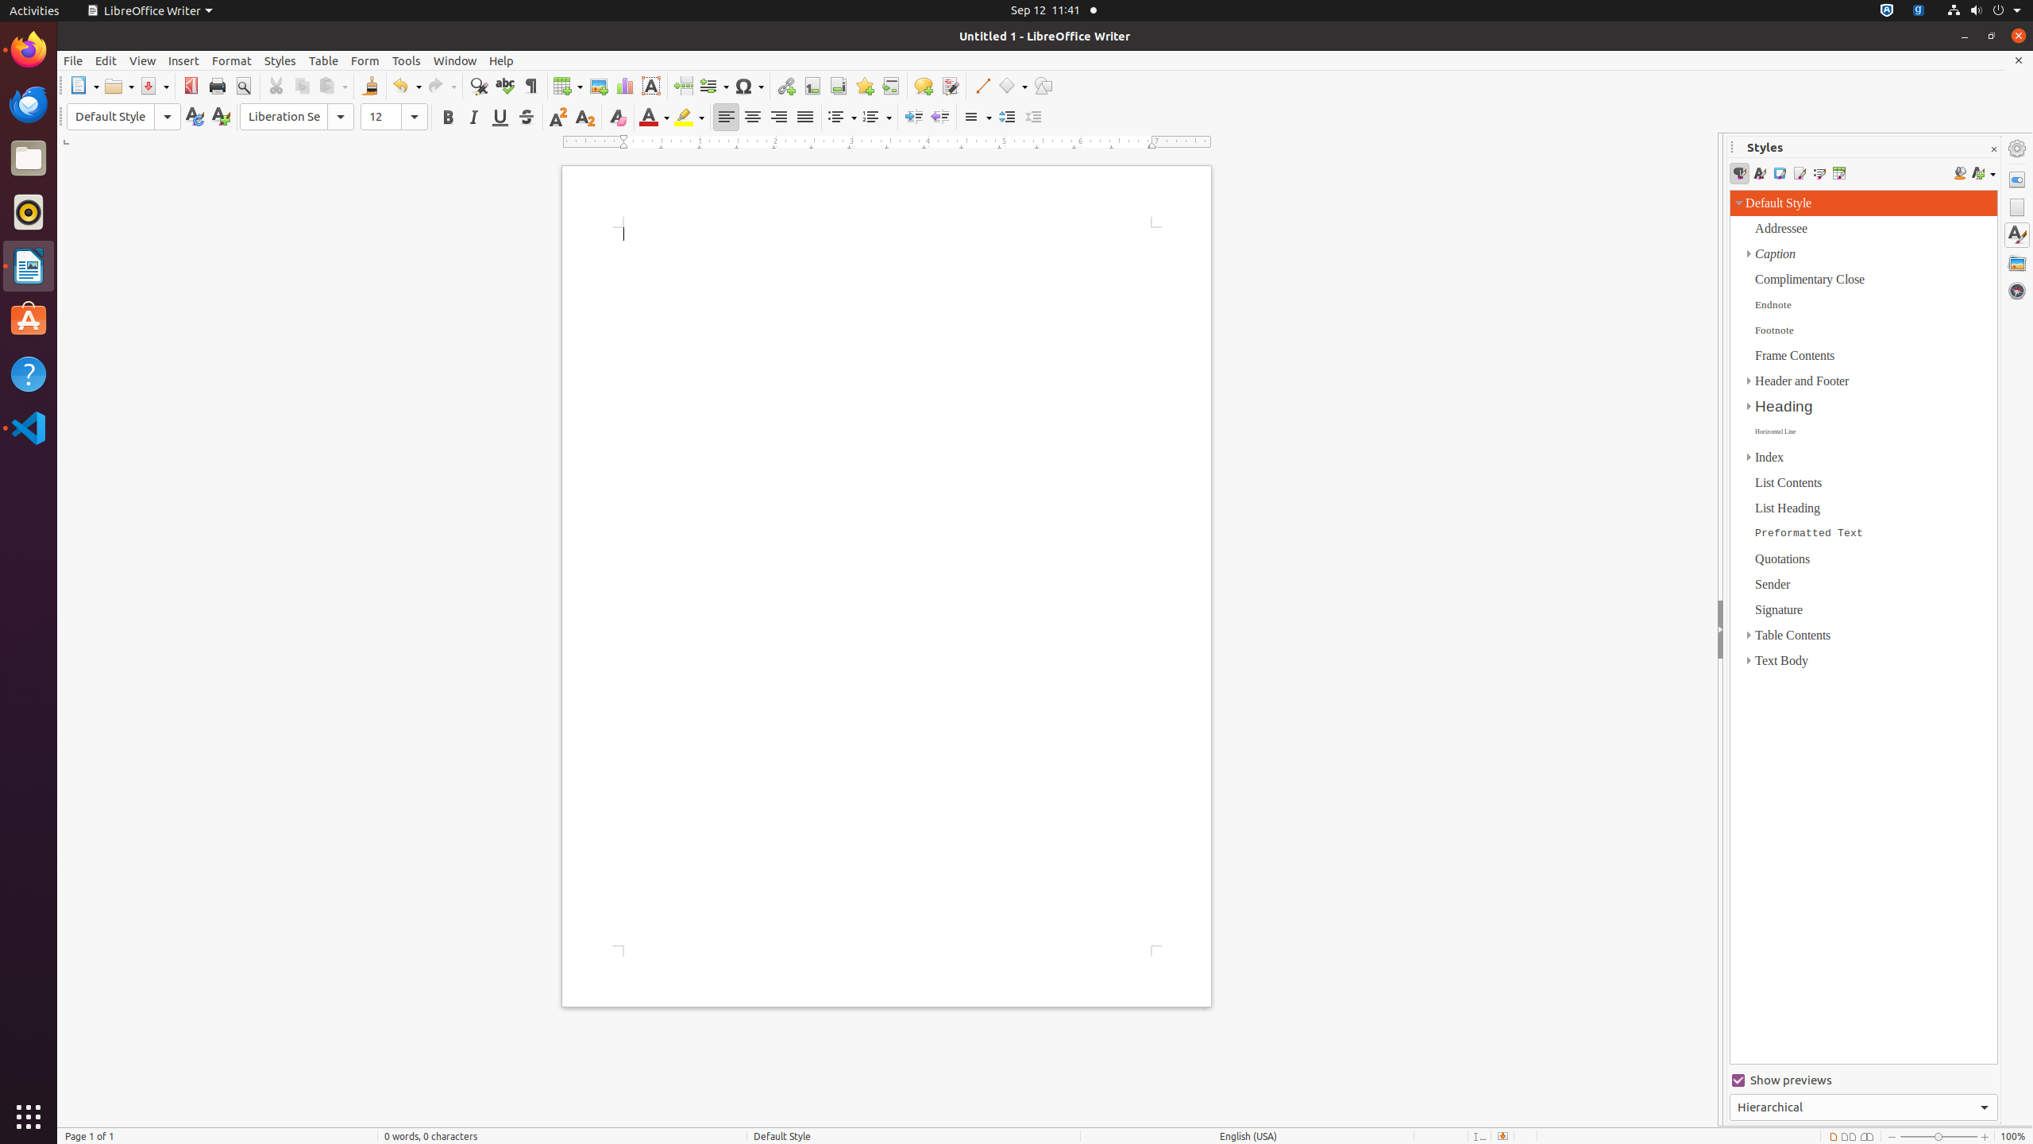  I want to click on Styles, so click(1864, 640).